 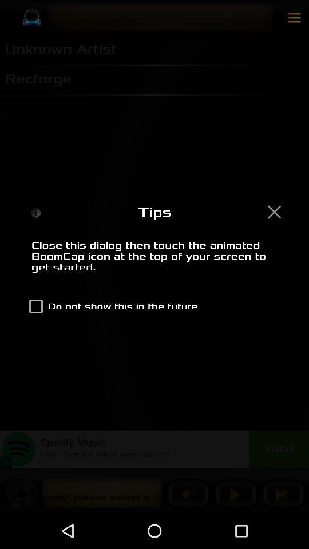 I want to click on turn off item next to the tips item, so click(x=274, y=212).